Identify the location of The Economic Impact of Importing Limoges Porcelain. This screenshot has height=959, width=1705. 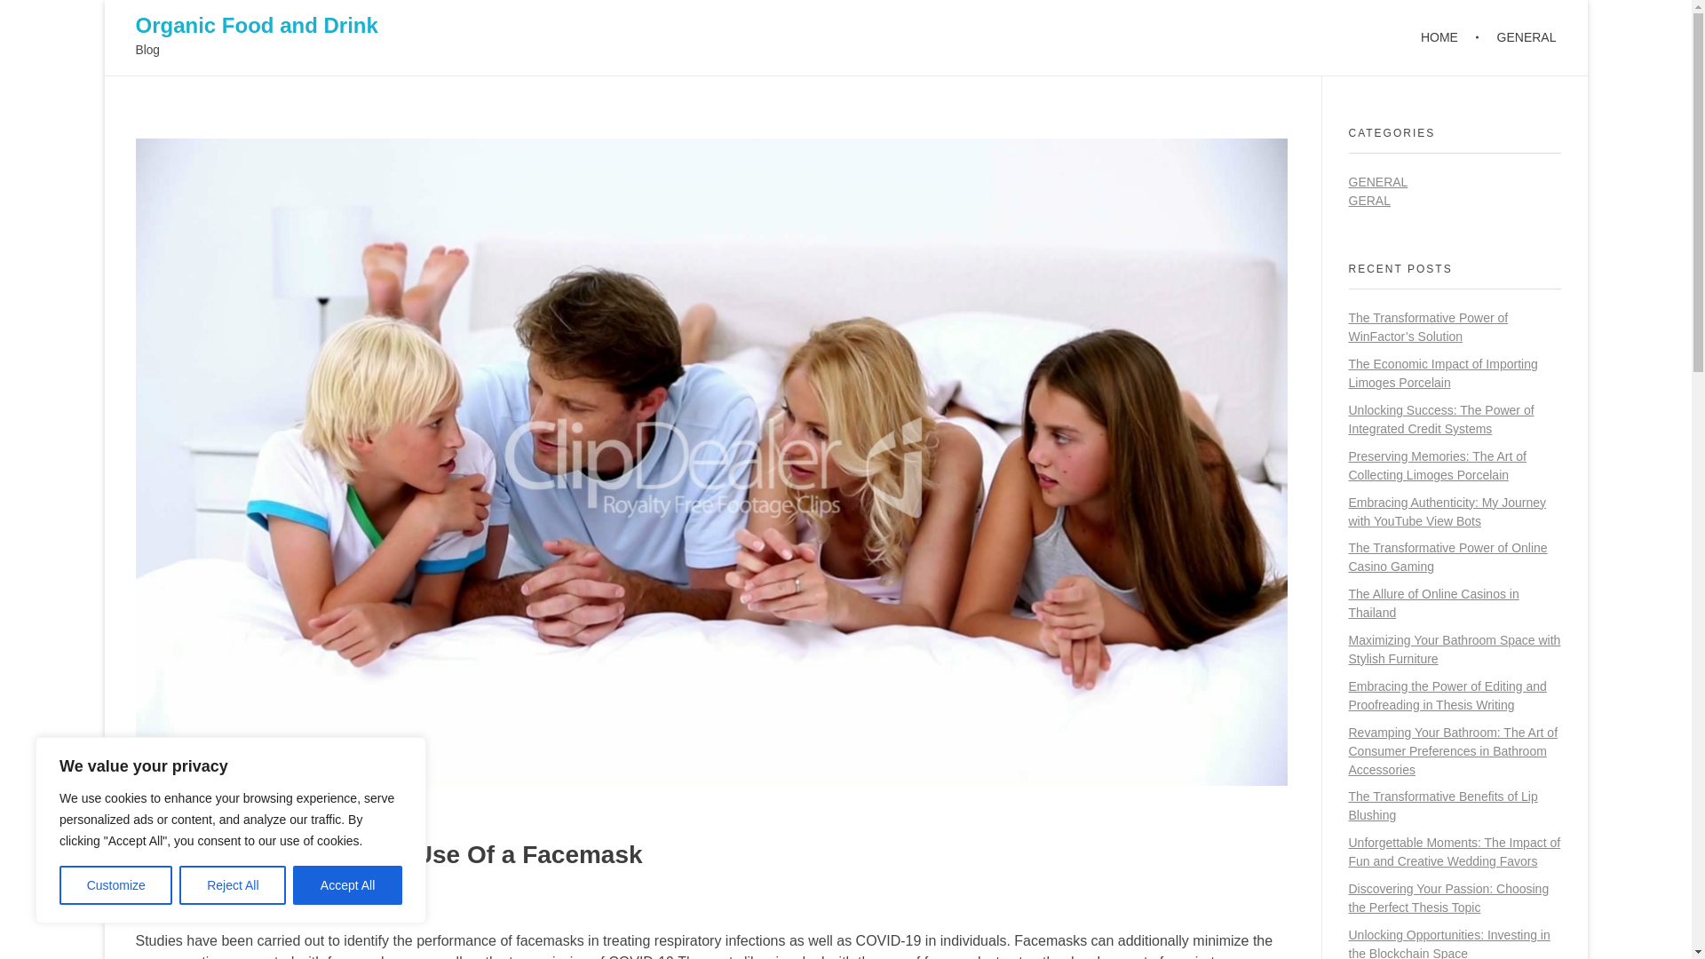
(1442, 373).